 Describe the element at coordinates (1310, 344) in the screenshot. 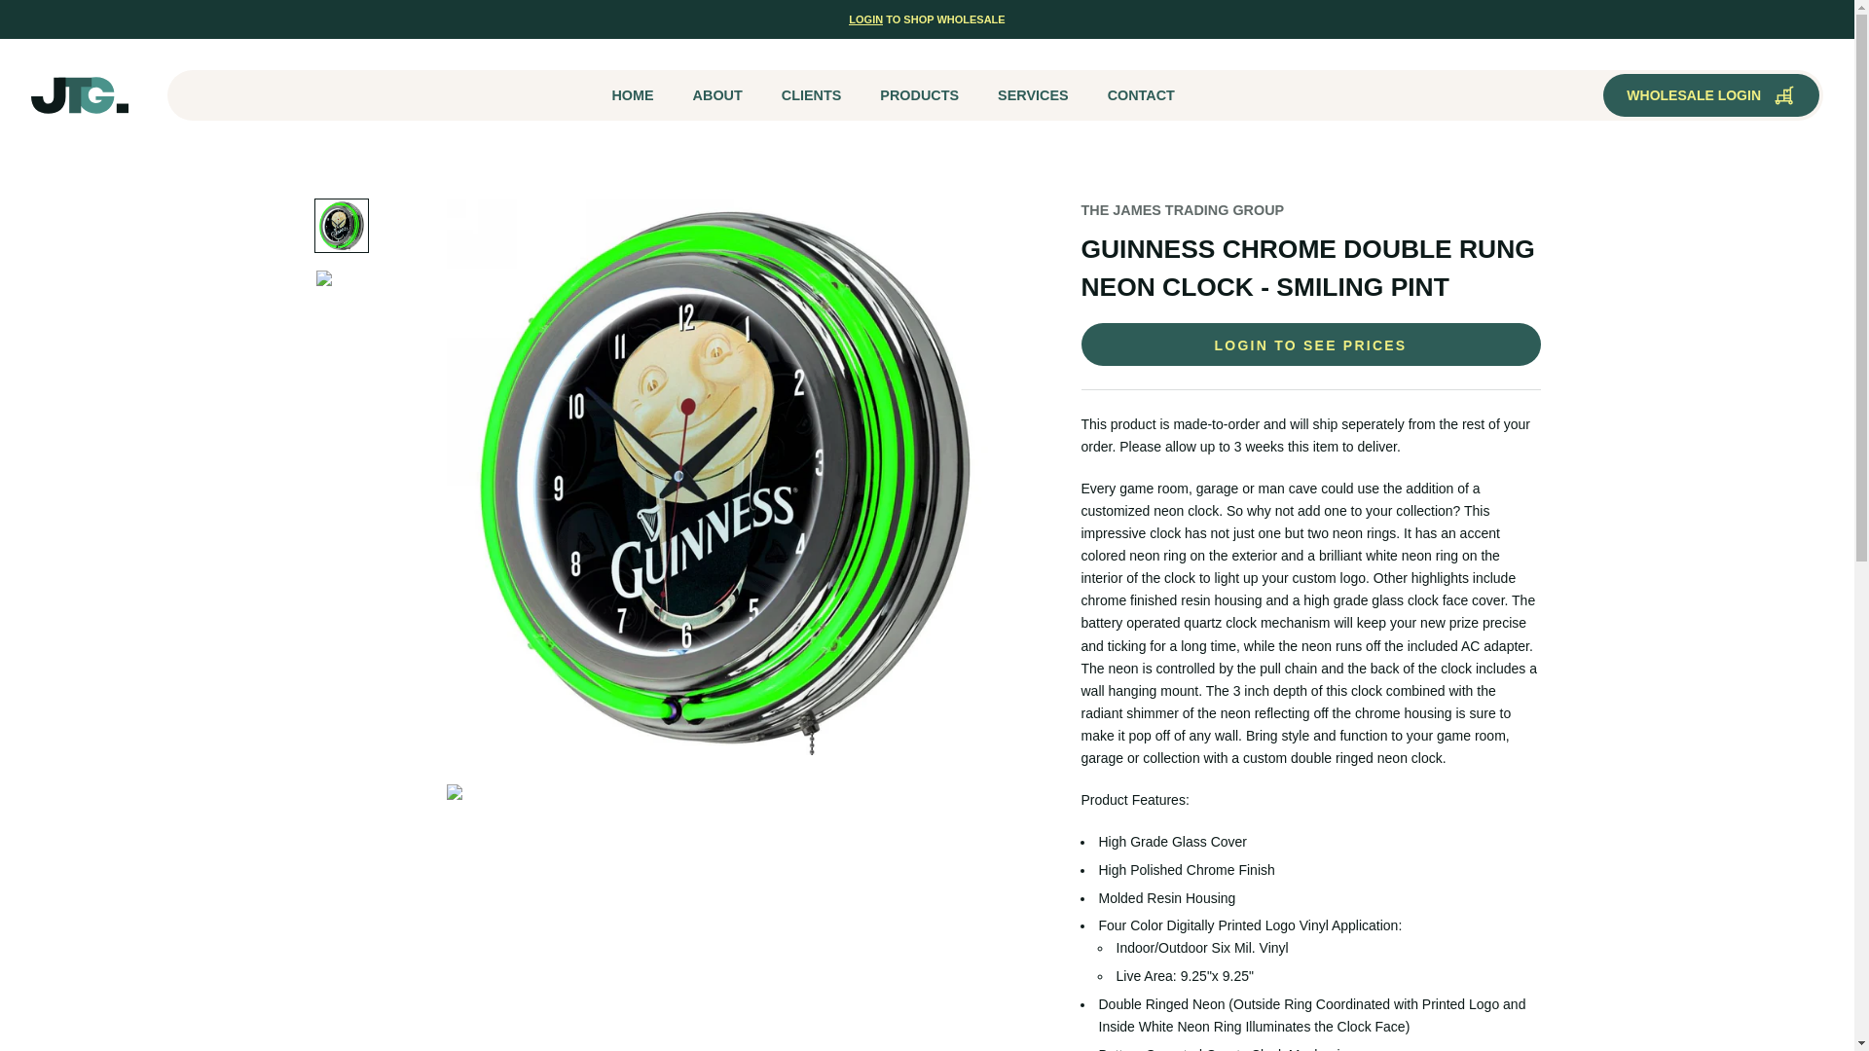

I see `LOGIN TO SEE PRICES` at that location.